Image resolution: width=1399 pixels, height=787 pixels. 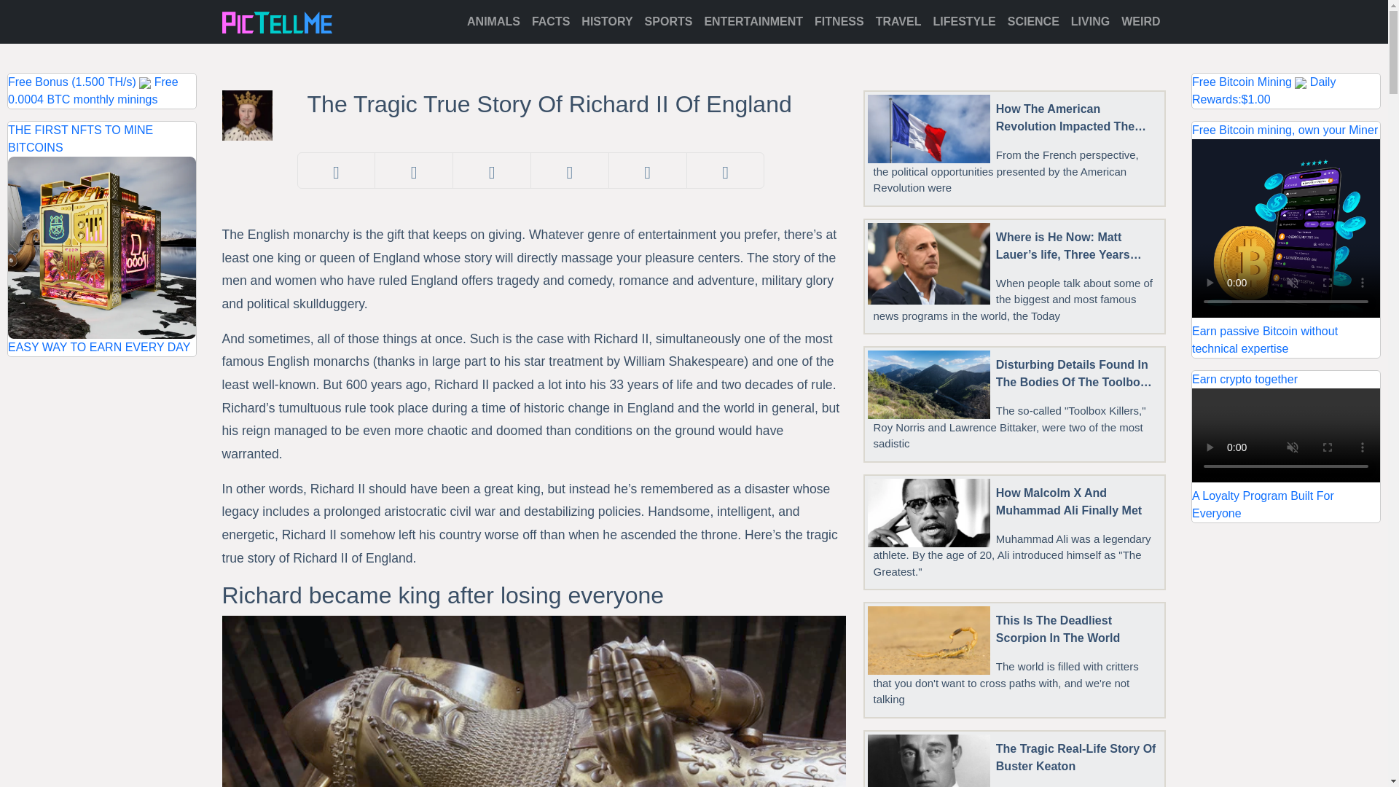 What do you see at coordinates (1140, 21) in the screenshot?
I see `WEIRD` at bounding box center [1140, 21].